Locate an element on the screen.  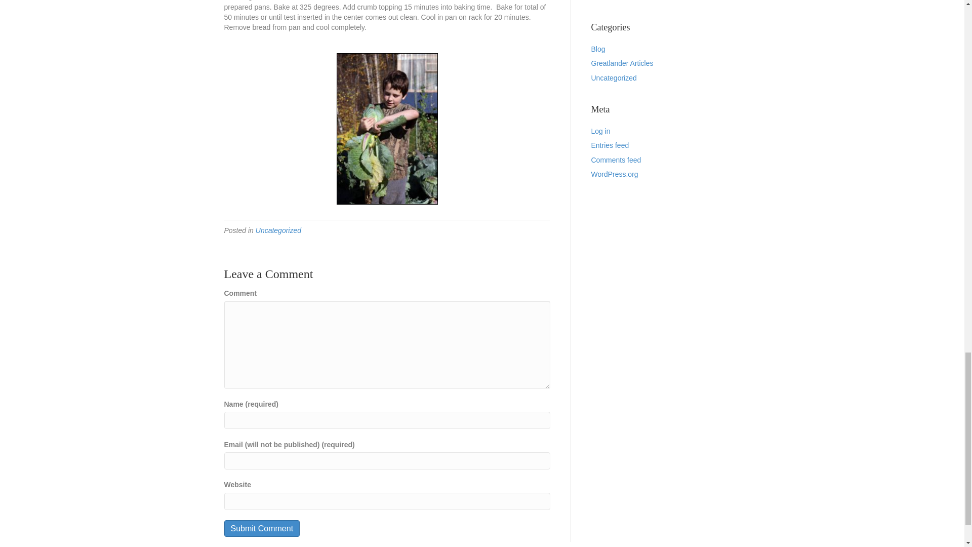
Submit Comment is located at coordinates (261, 528).